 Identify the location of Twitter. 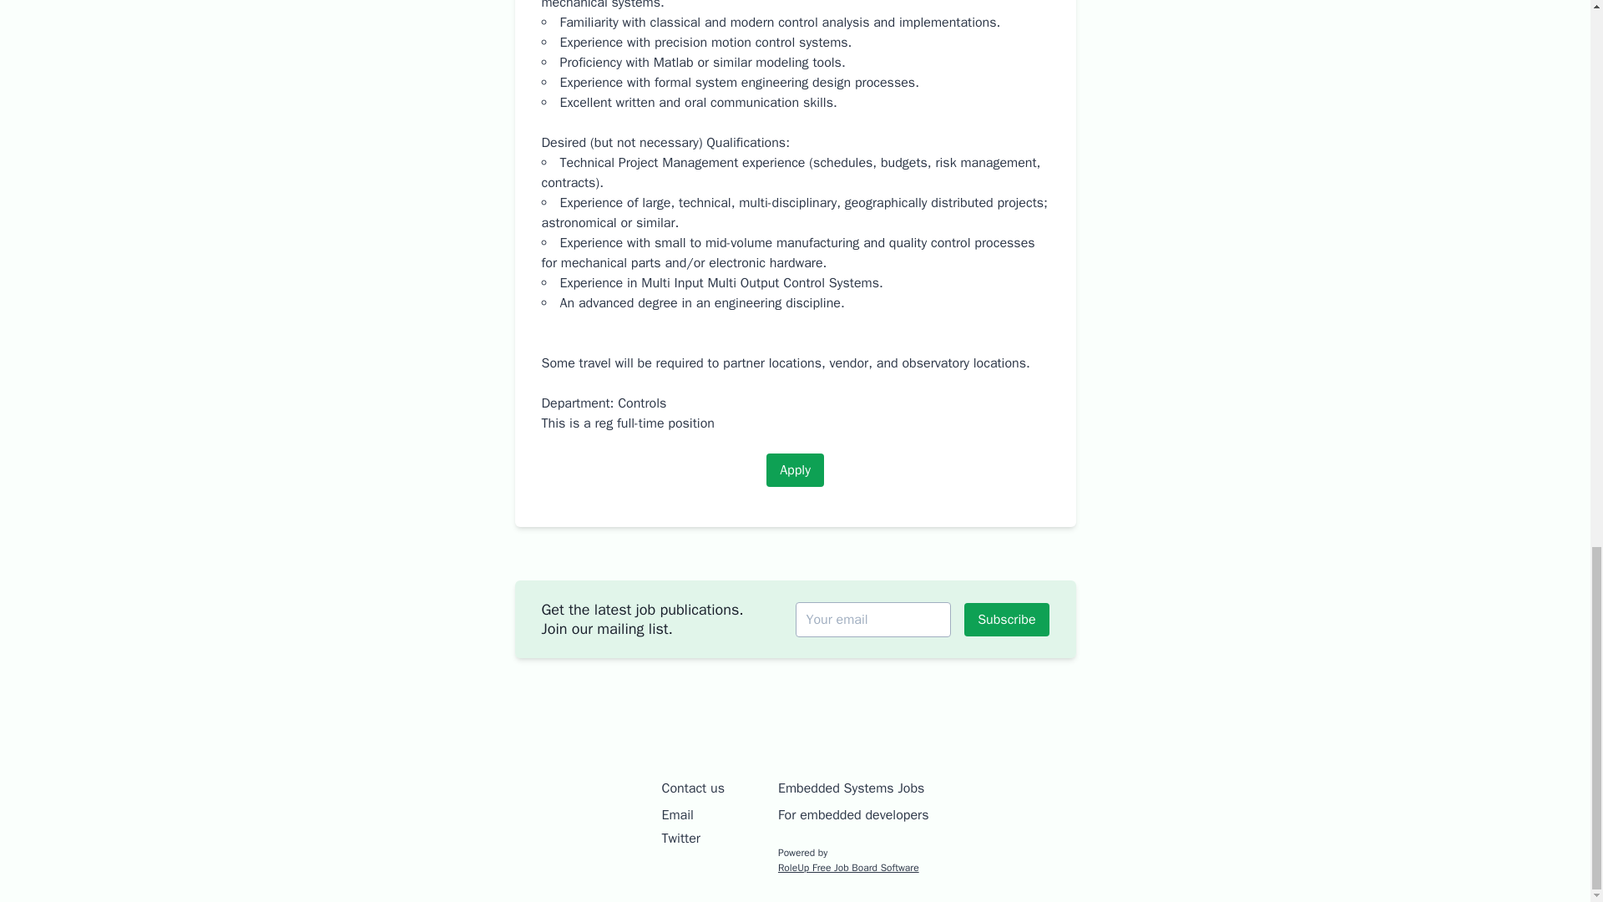
(681, 839).